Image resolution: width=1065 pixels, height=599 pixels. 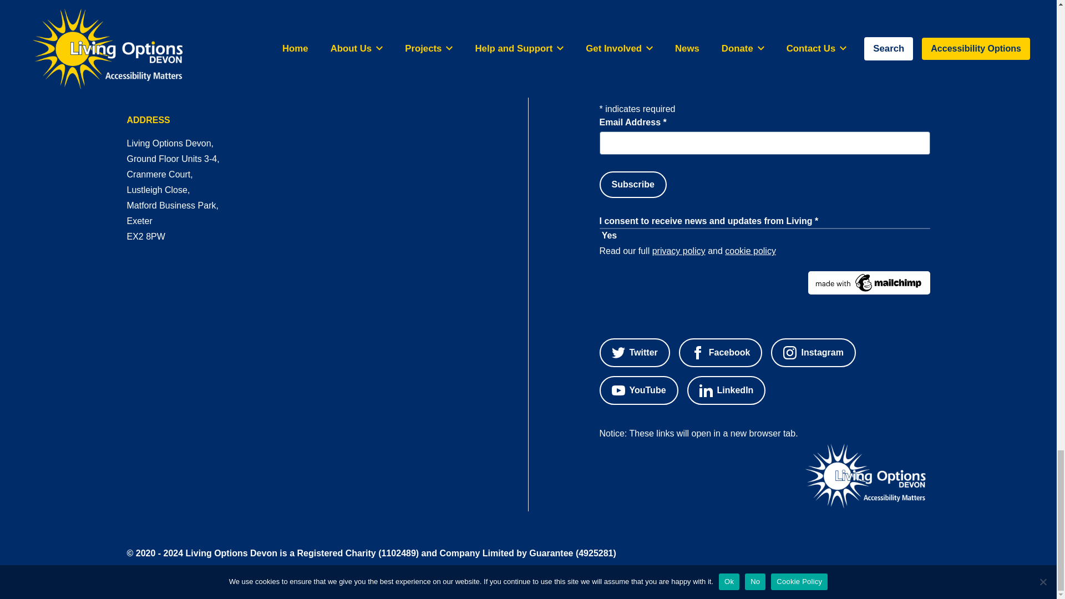 I want to click on Subscribe, so click(x=632, y=184).